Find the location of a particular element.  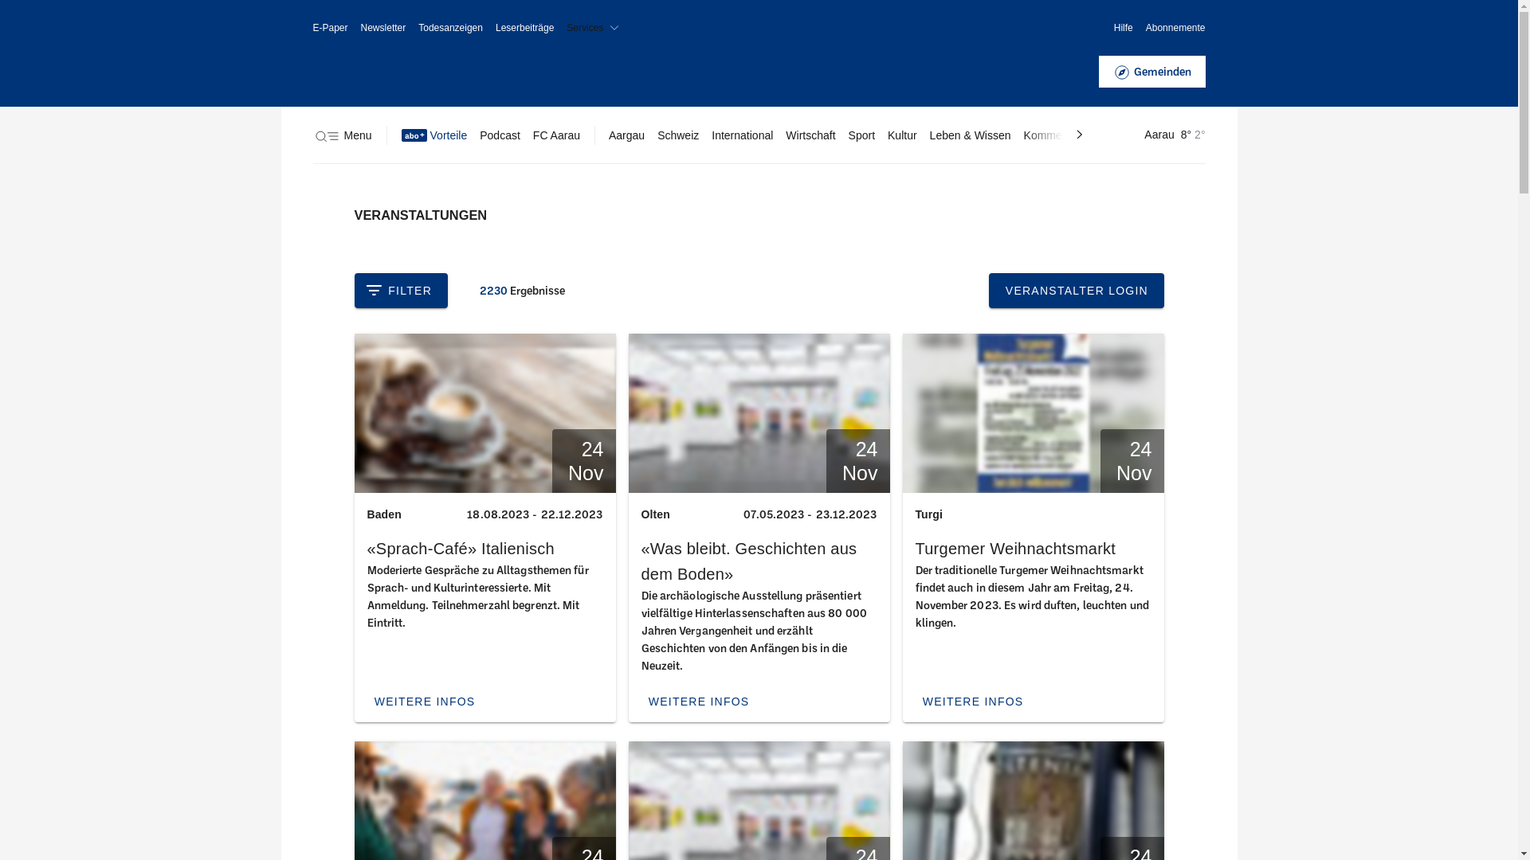

Kommentare is located at coordinates (1056, 135).